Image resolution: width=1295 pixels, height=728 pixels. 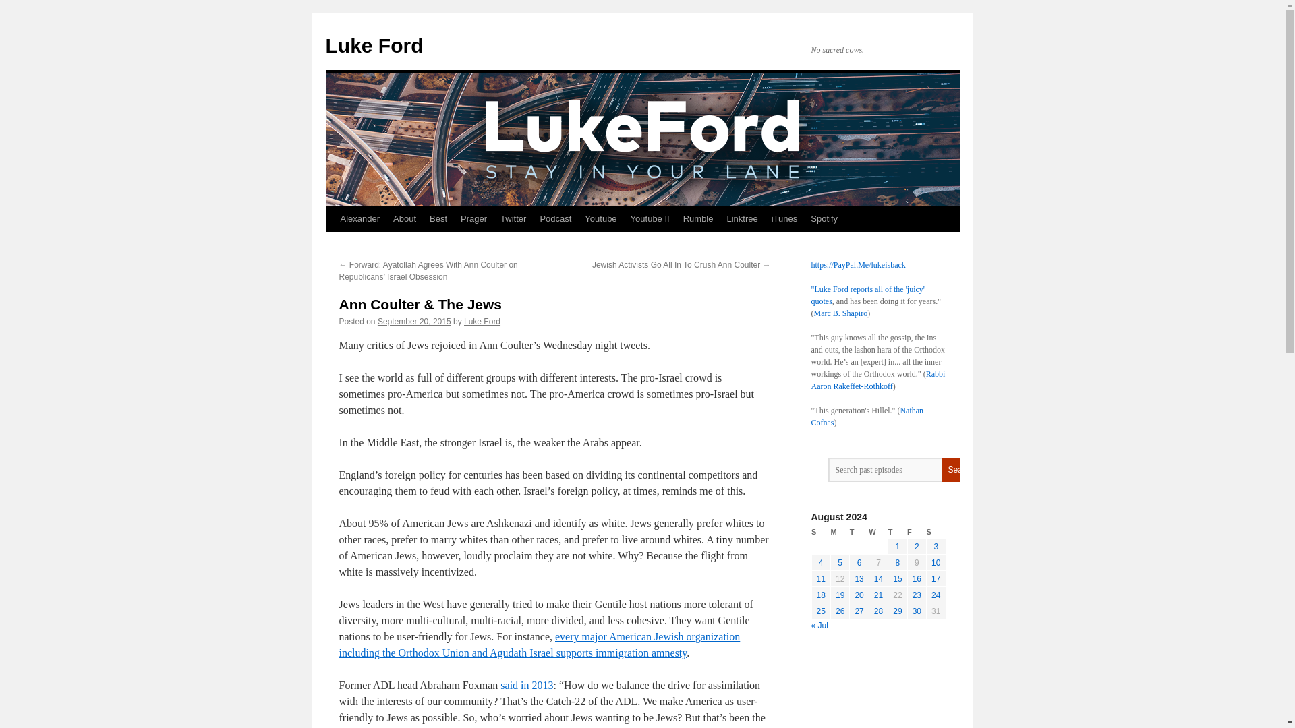 I want to click on Alexander, so click(x=359, y=218).